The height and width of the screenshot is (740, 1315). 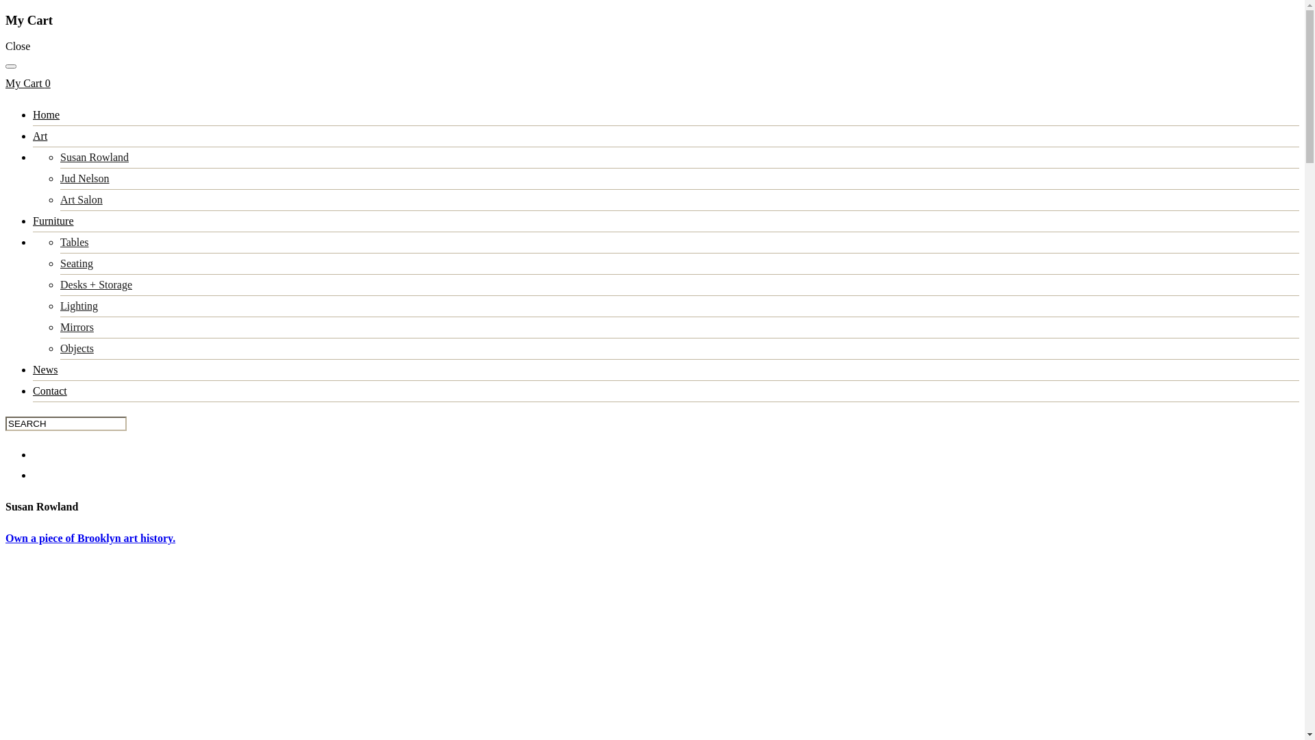 What do you see at coordinates (75, 243) in the screenshot?
I see `Tables` at bounding box center [75, 243].